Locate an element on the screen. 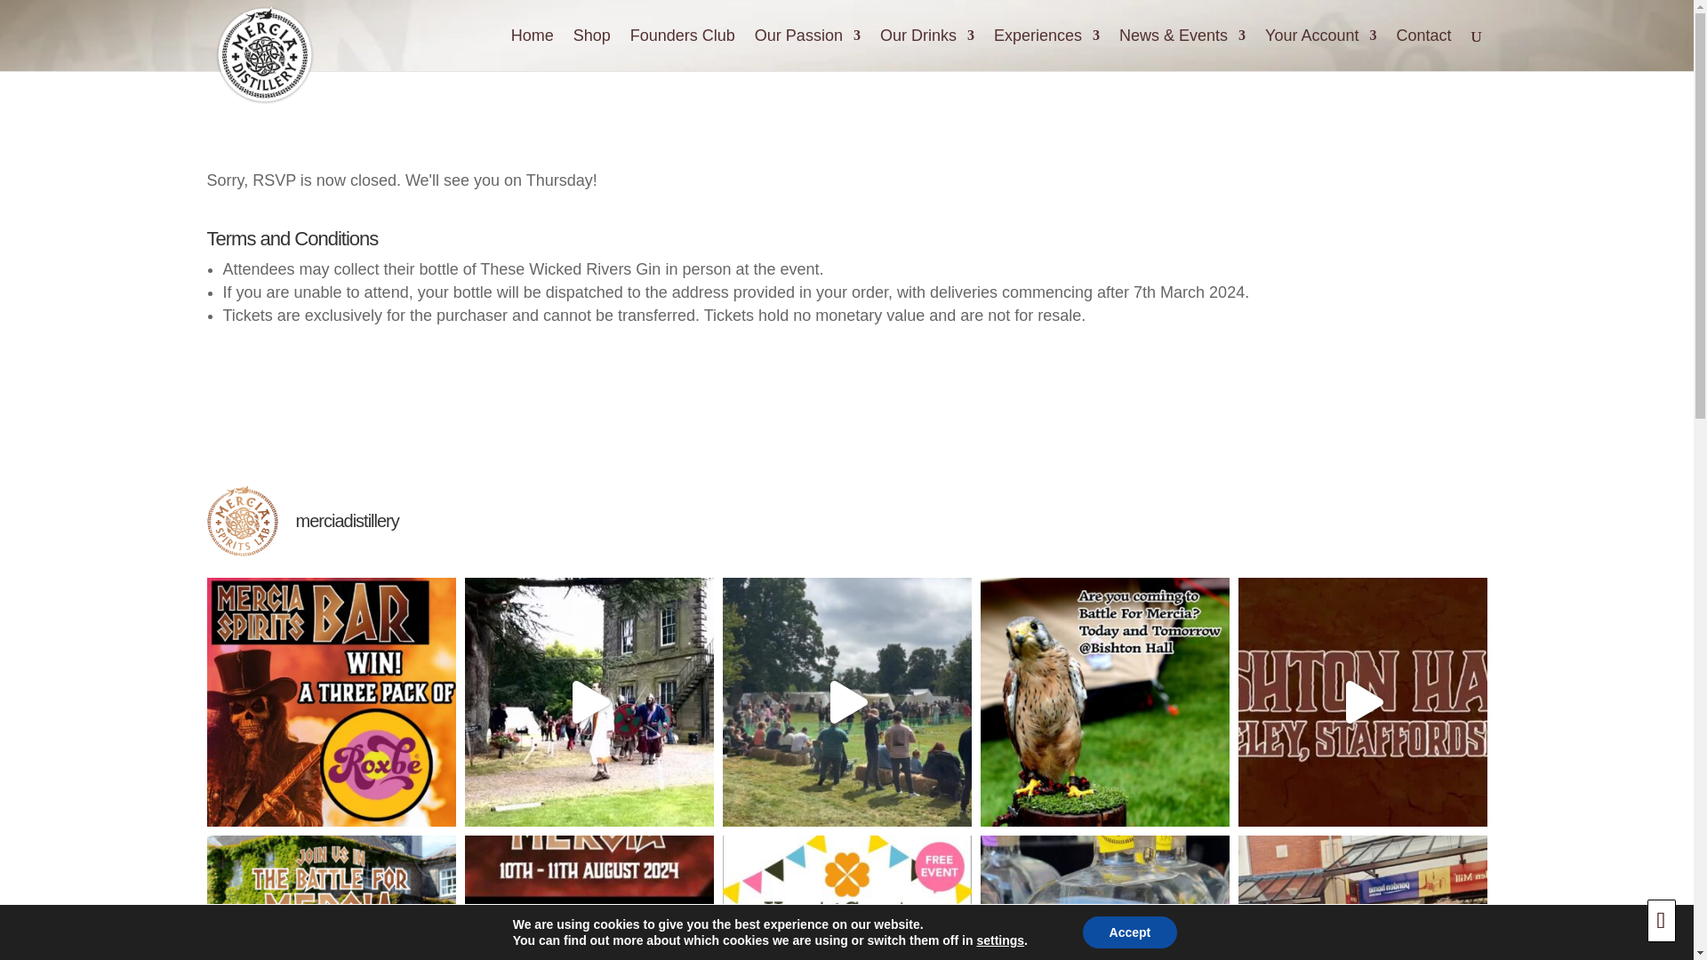 This screenshot has height=960, width=1707. Founders Club is located at coordinates (683, 50).